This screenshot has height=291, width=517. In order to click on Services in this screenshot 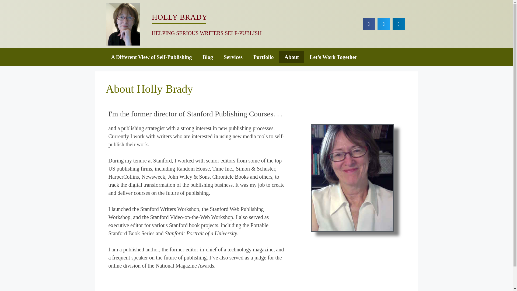, I will do `click(233, 57)`.